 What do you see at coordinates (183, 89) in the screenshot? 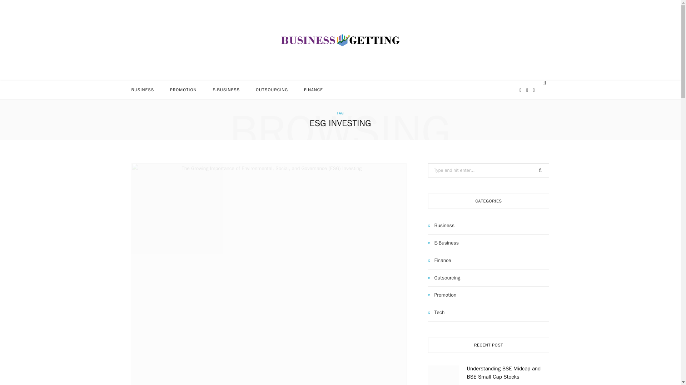
I see `PROMOTION` at bounding box center [183, 89].